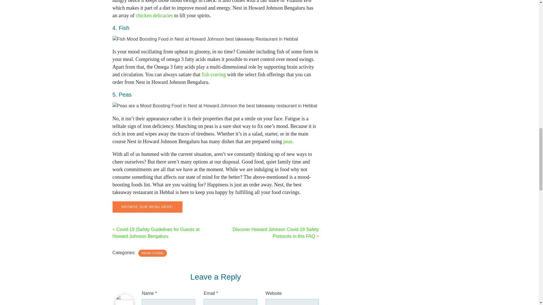  What do you see at coordinates (147, 206) in the screenshot?
I see `BROWSE OUR MENU HERE!` at bounding box center [147, 206].